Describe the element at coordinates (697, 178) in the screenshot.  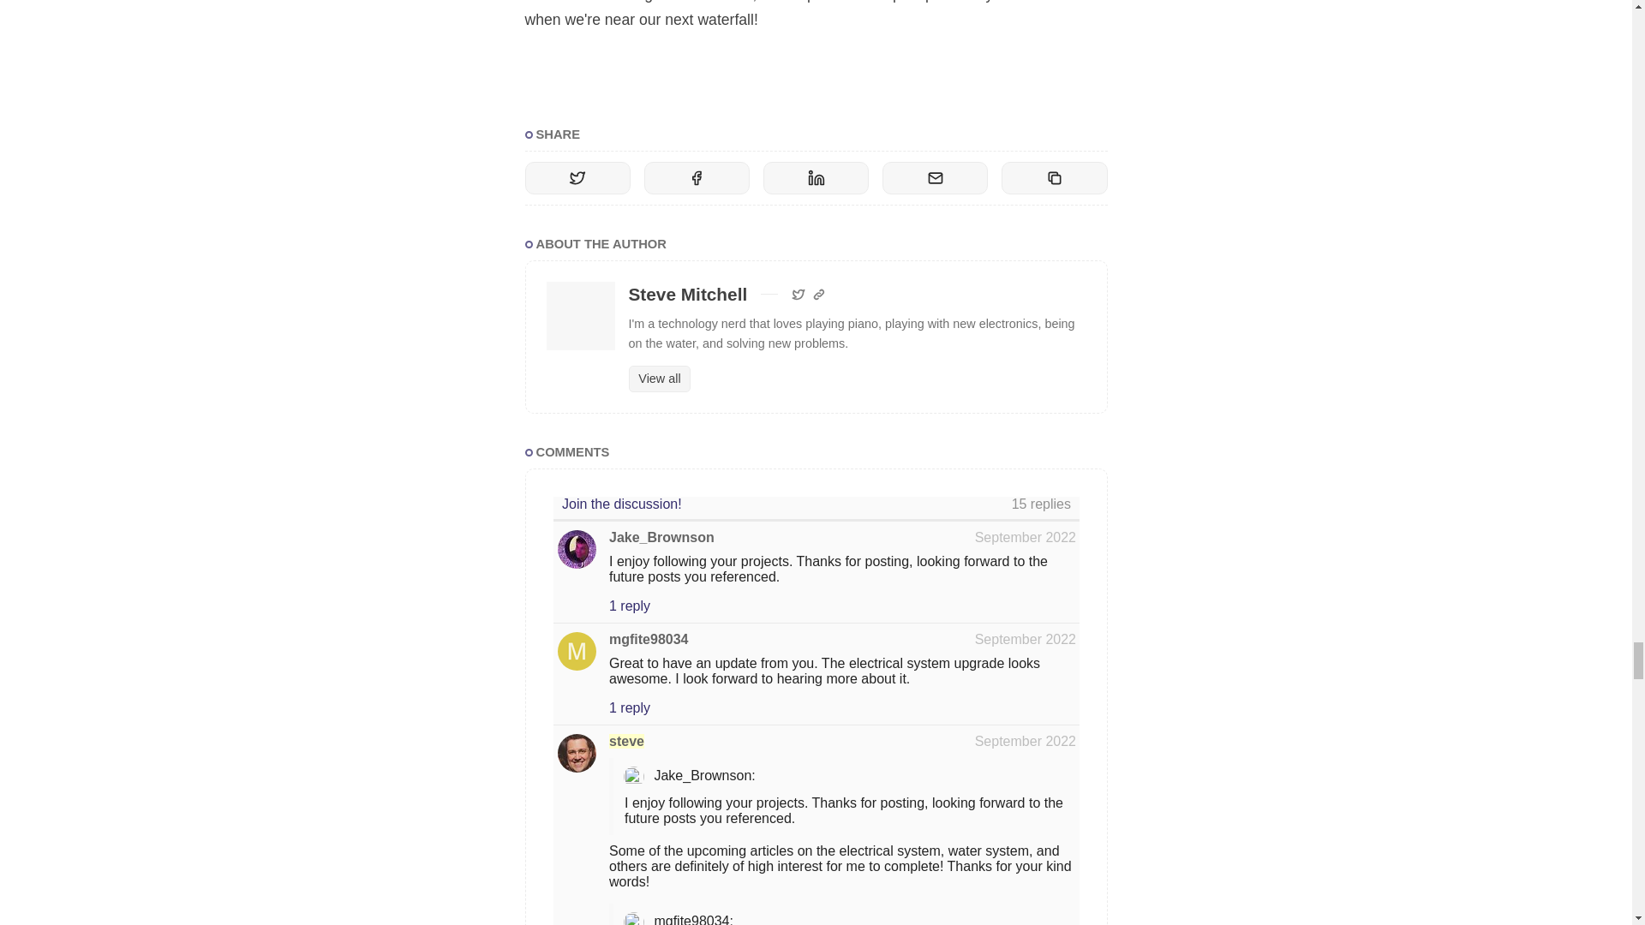
I see `Share on Facebook` at that location.